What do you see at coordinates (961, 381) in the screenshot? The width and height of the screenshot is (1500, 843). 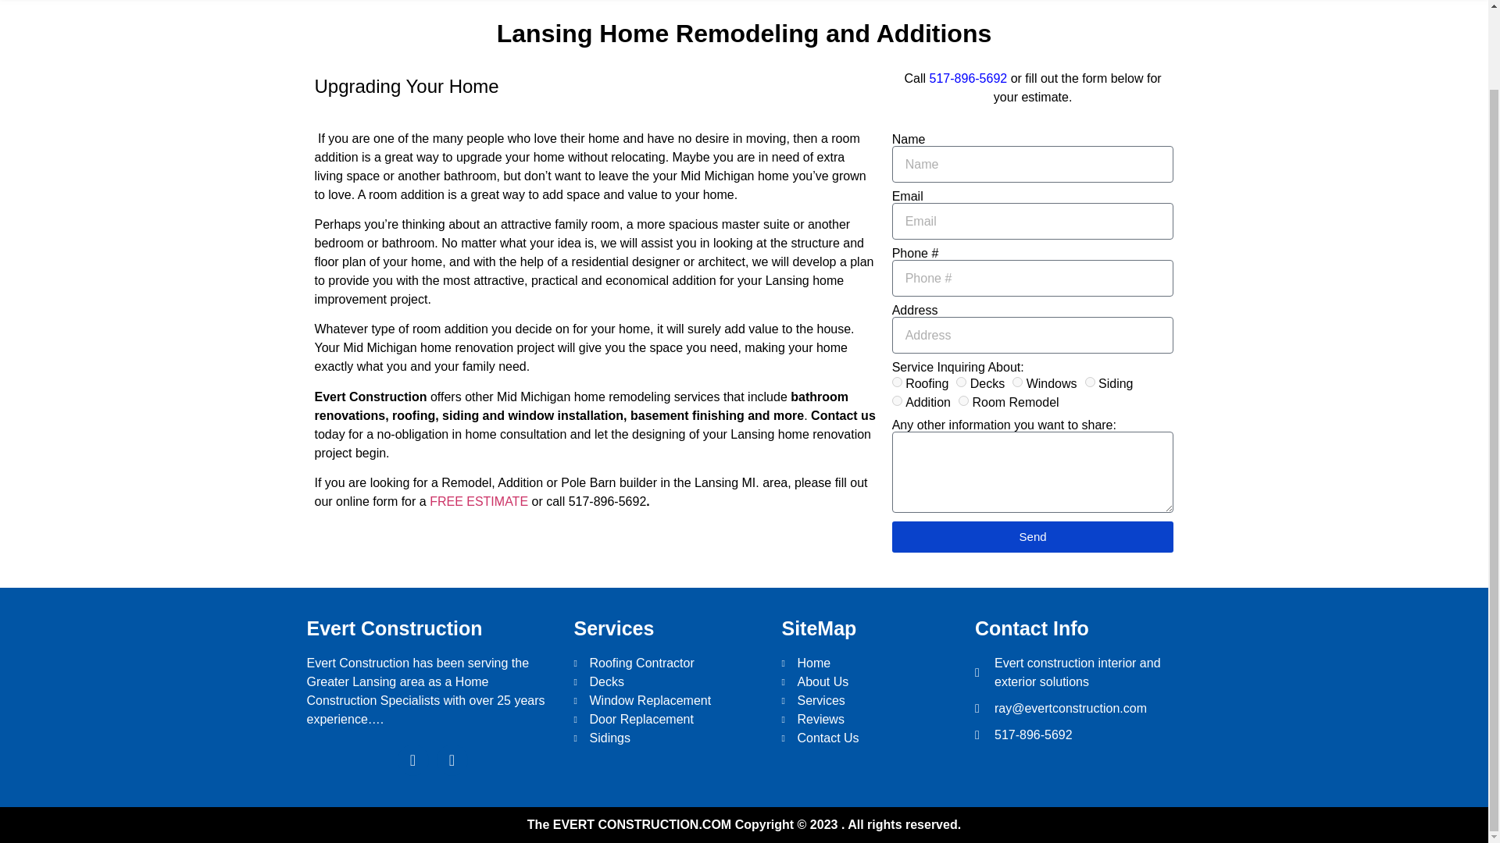 I see `Decks` at bounding box center [961, 381].